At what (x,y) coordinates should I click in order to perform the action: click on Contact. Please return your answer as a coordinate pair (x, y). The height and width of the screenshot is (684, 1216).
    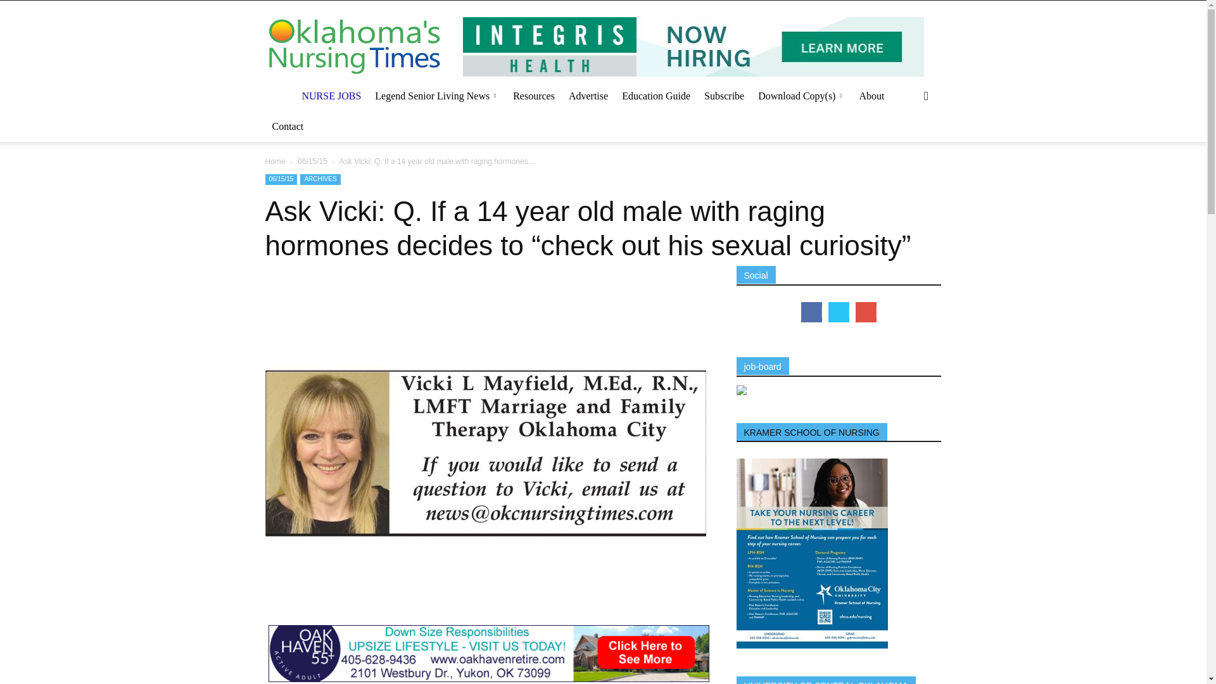
    Looking at the image, I should click on (288, 127).